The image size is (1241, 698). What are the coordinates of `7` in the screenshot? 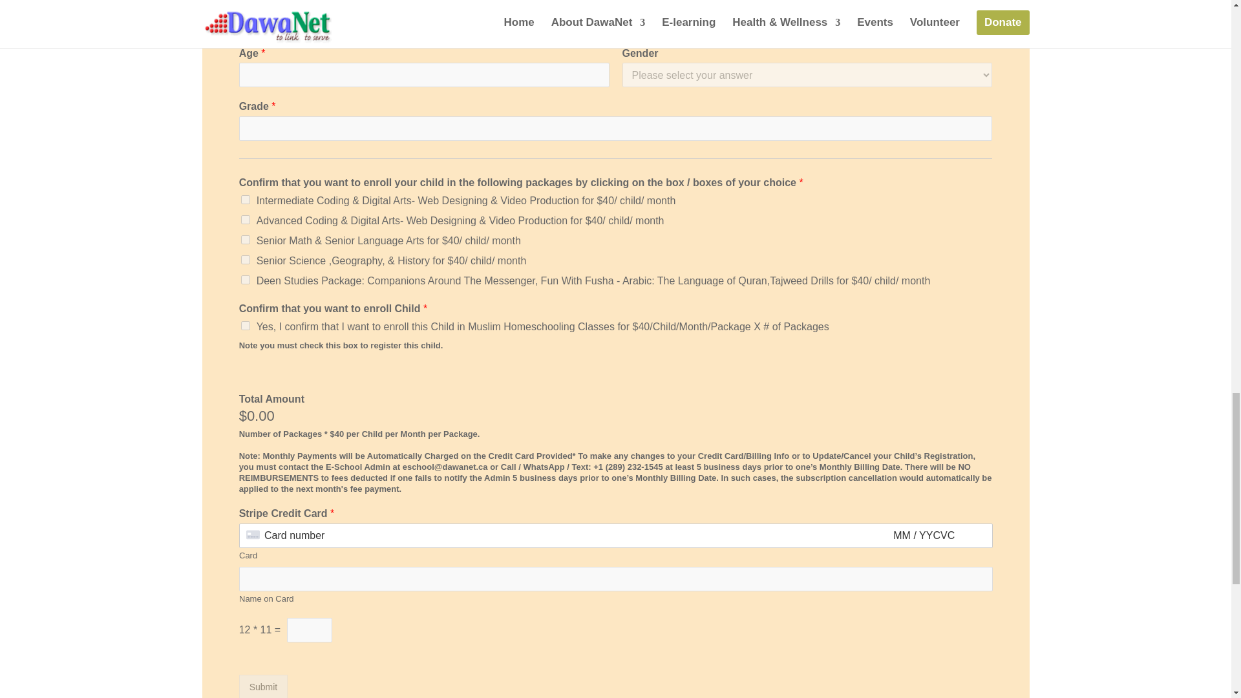 It's located at (246, 260).